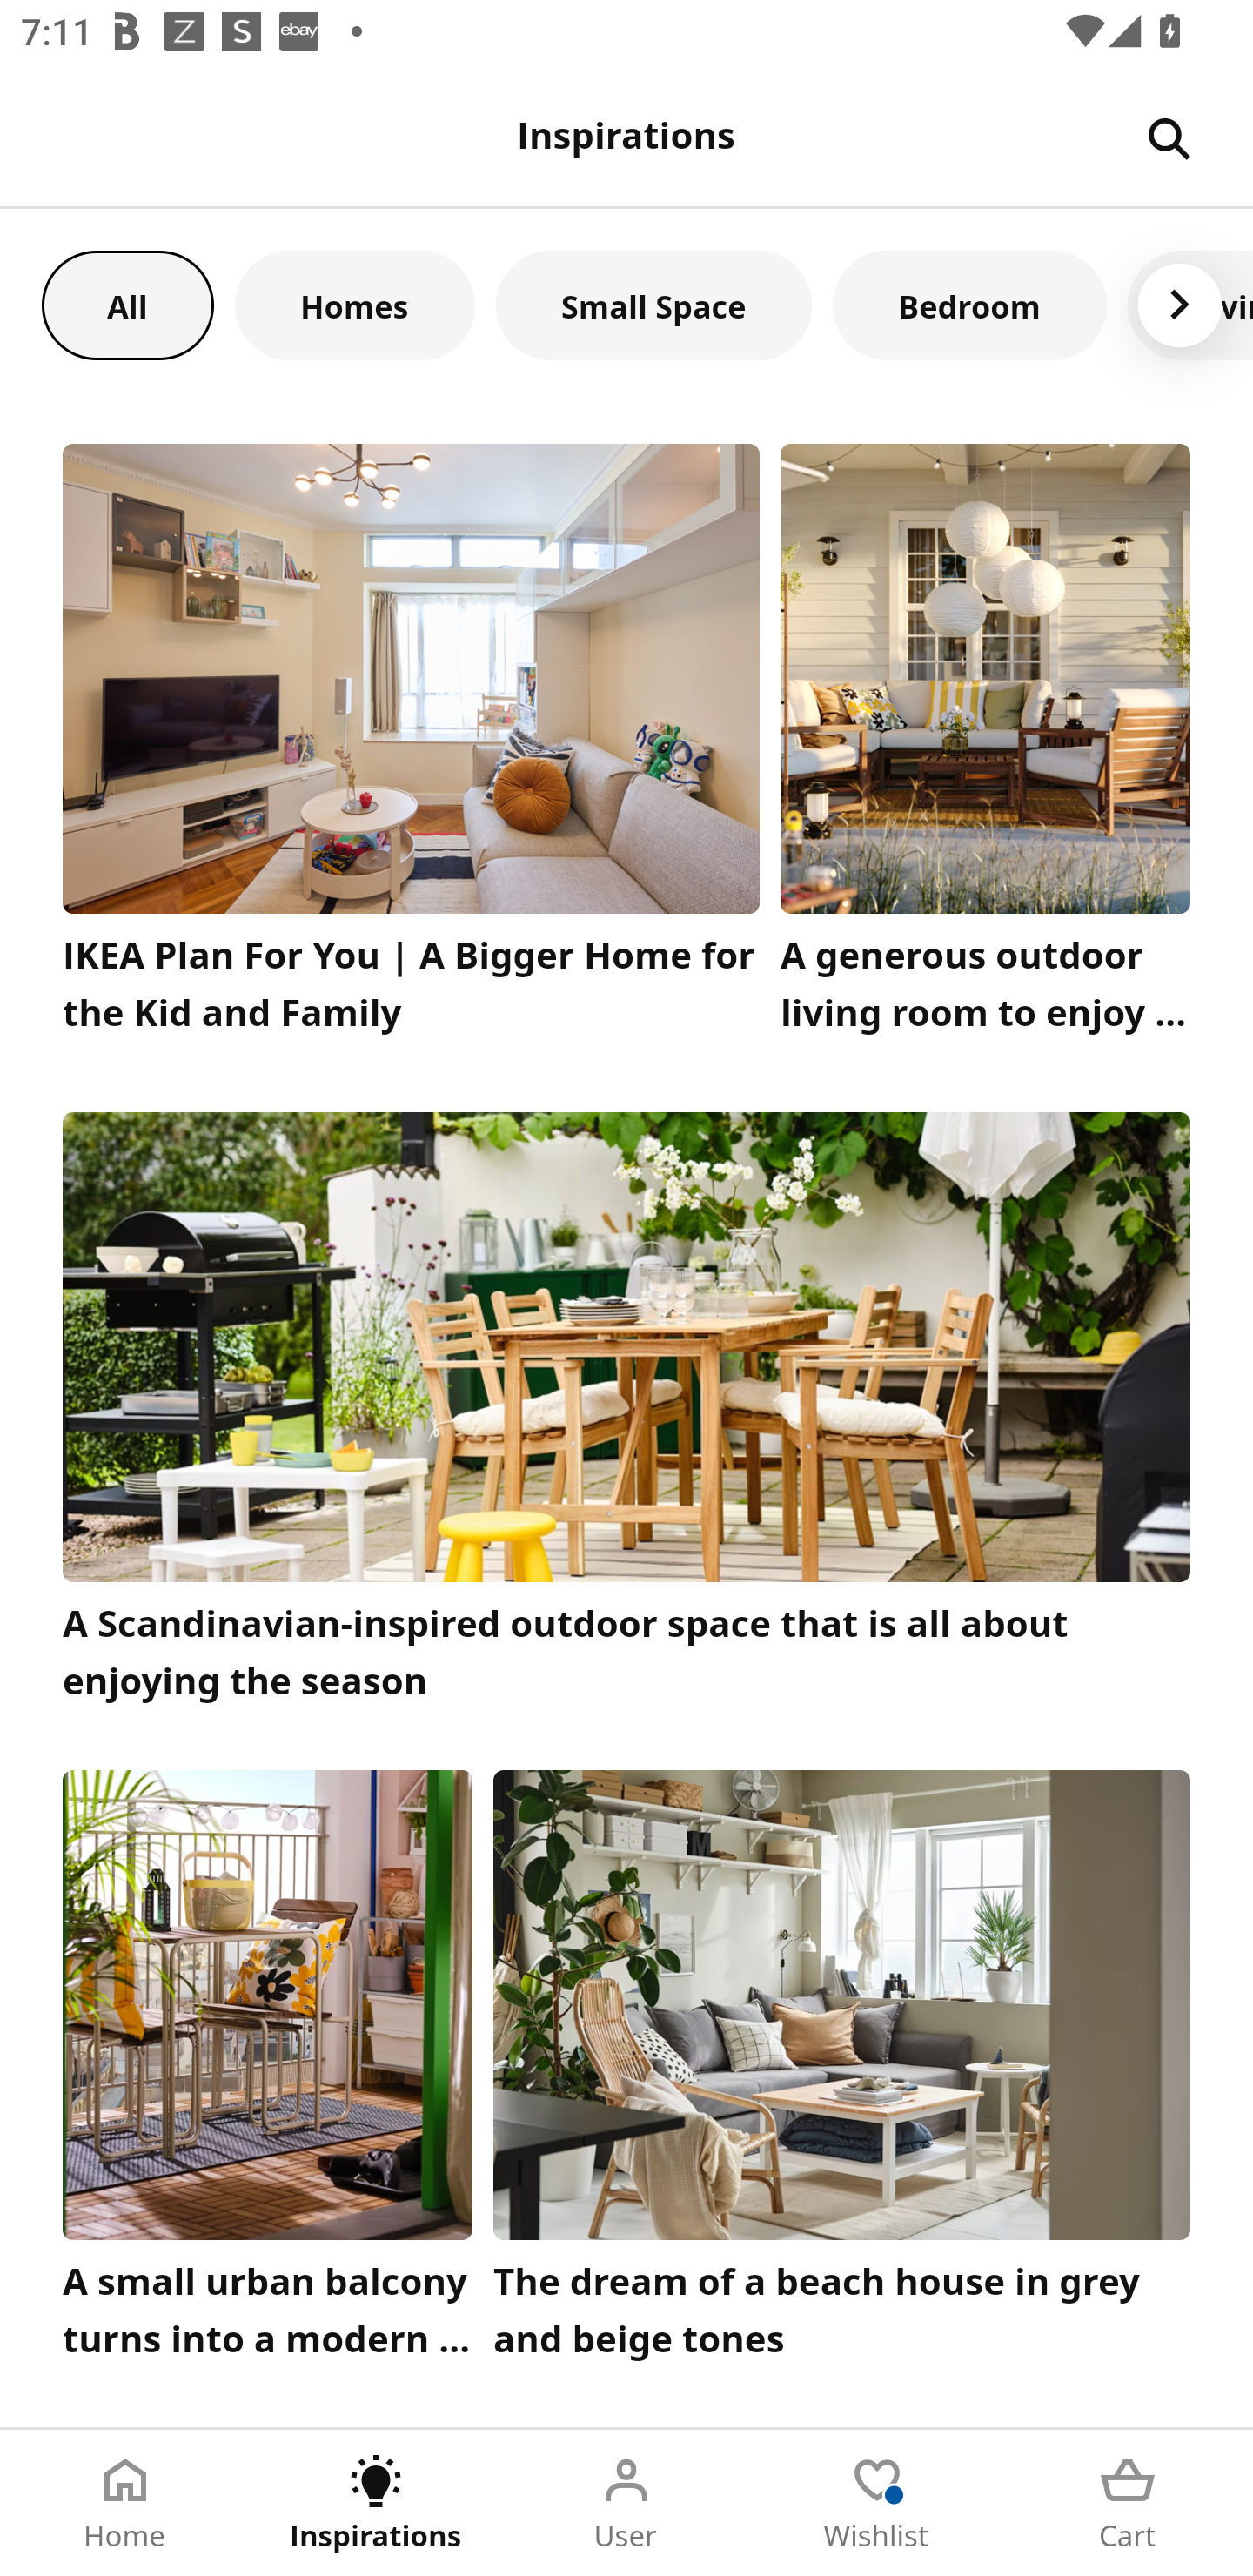 This screenshot has height=2576, width=1253. I want to click on Bedroom, so click(969, 305).